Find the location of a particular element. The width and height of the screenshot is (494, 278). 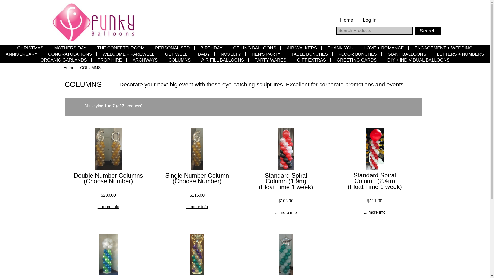

 Standard Spiral Column (2.4m) (Float Time 1 week)  is located at coordinates (375, 149).